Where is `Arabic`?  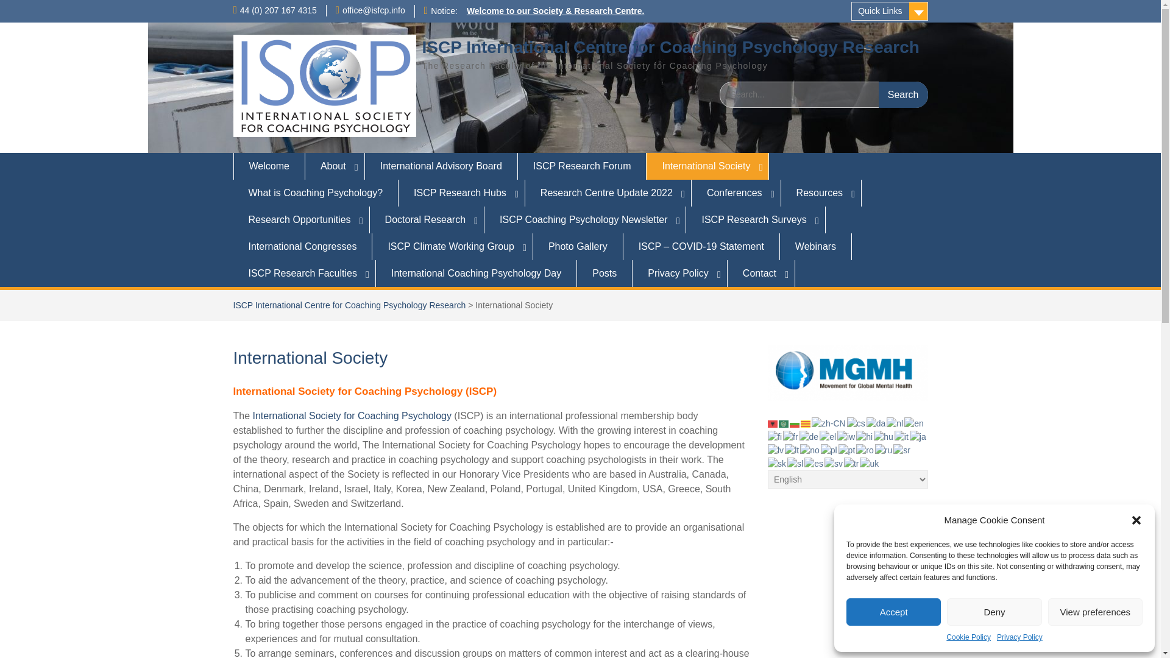 Arabic is located at coordinates (784, 423).